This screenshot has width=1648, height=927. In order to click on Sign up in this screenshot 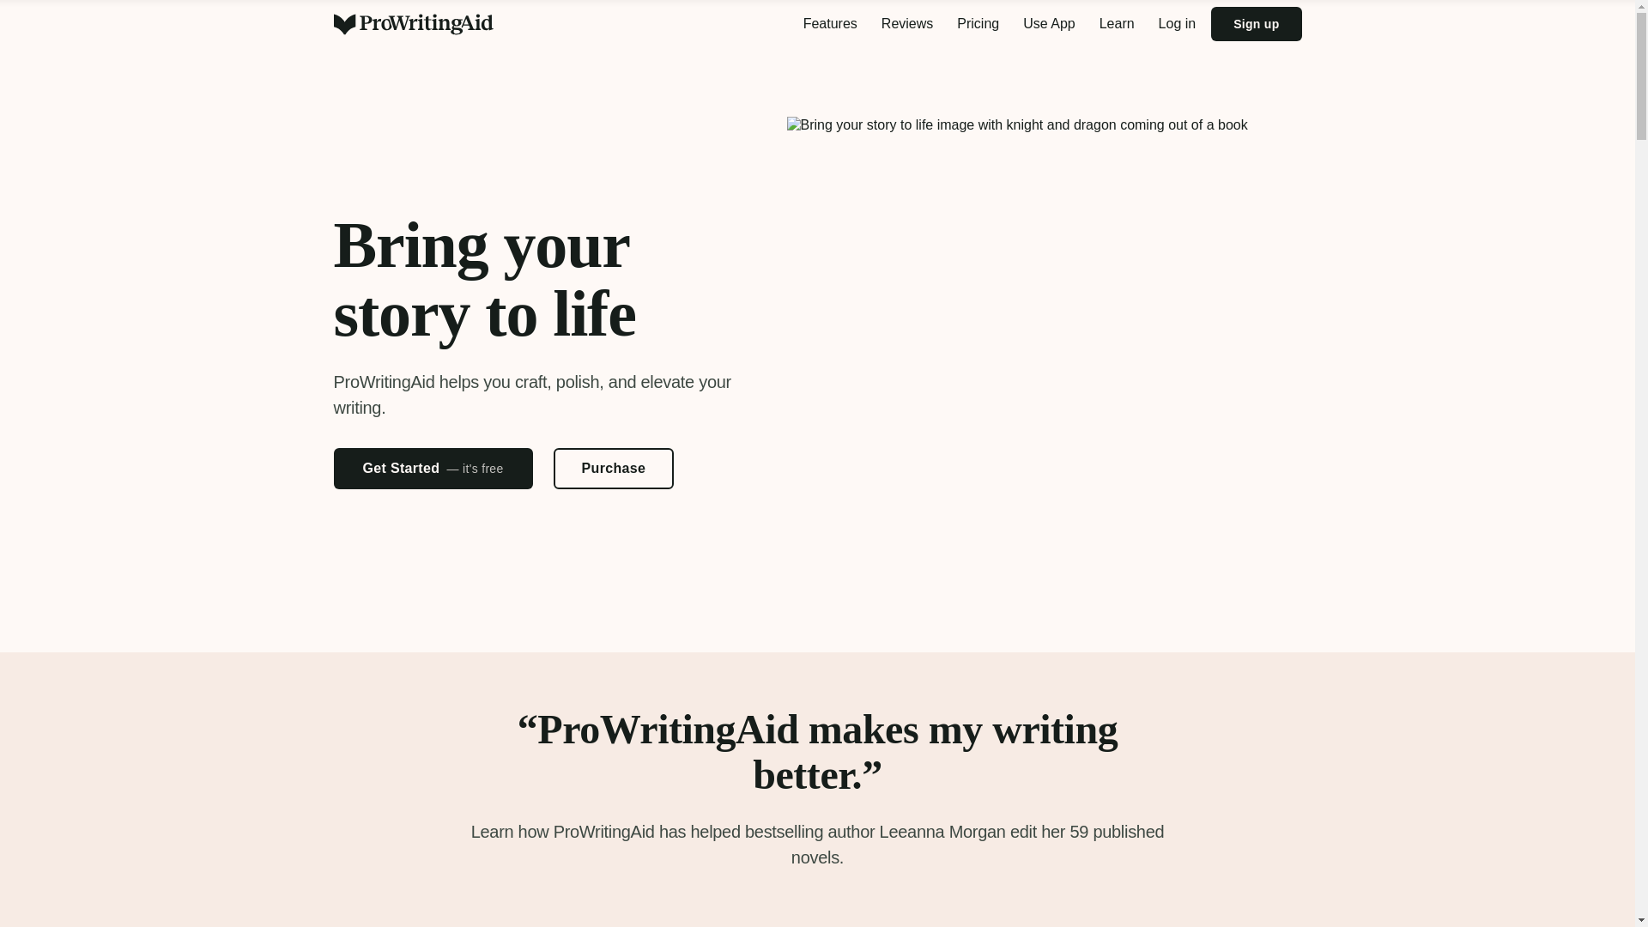, I will do `click(1257, 23)`.